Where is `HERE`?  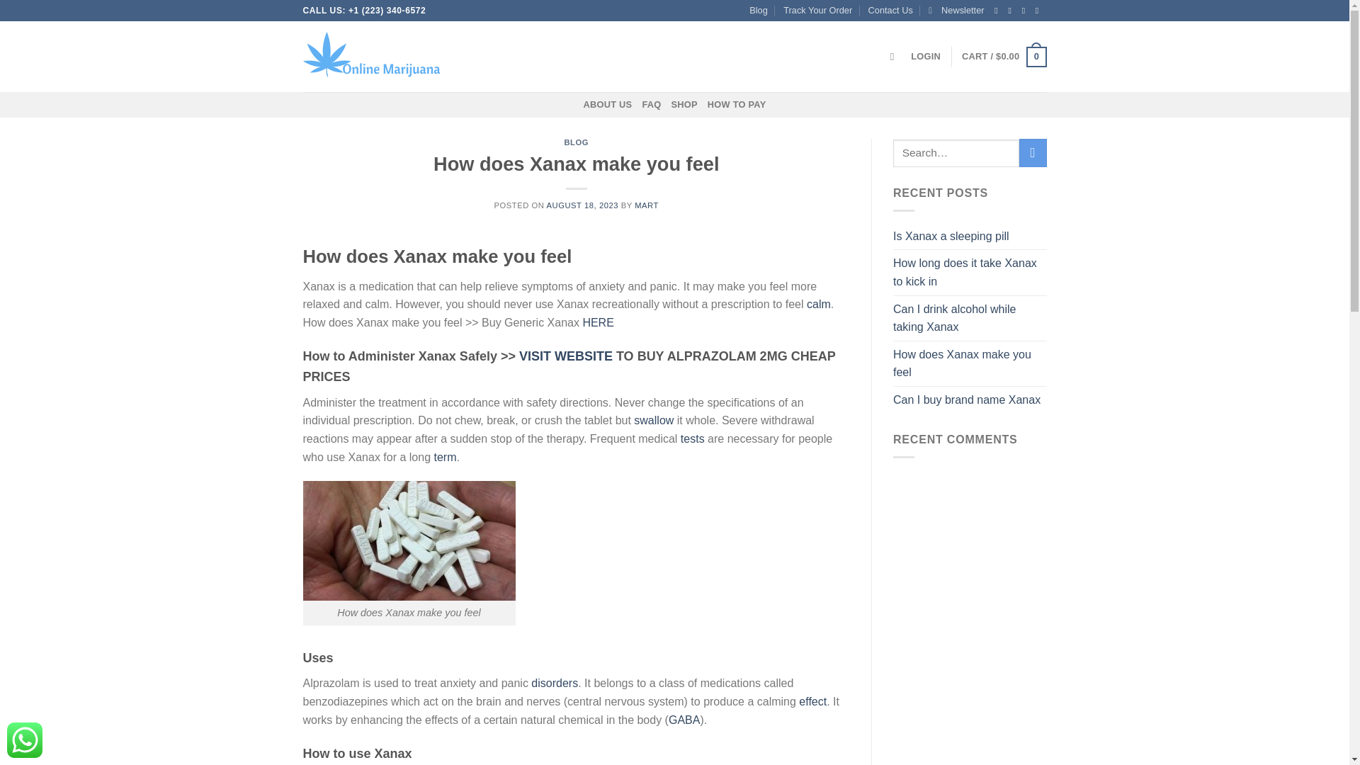 HERE is located at coordinates (597, 323).